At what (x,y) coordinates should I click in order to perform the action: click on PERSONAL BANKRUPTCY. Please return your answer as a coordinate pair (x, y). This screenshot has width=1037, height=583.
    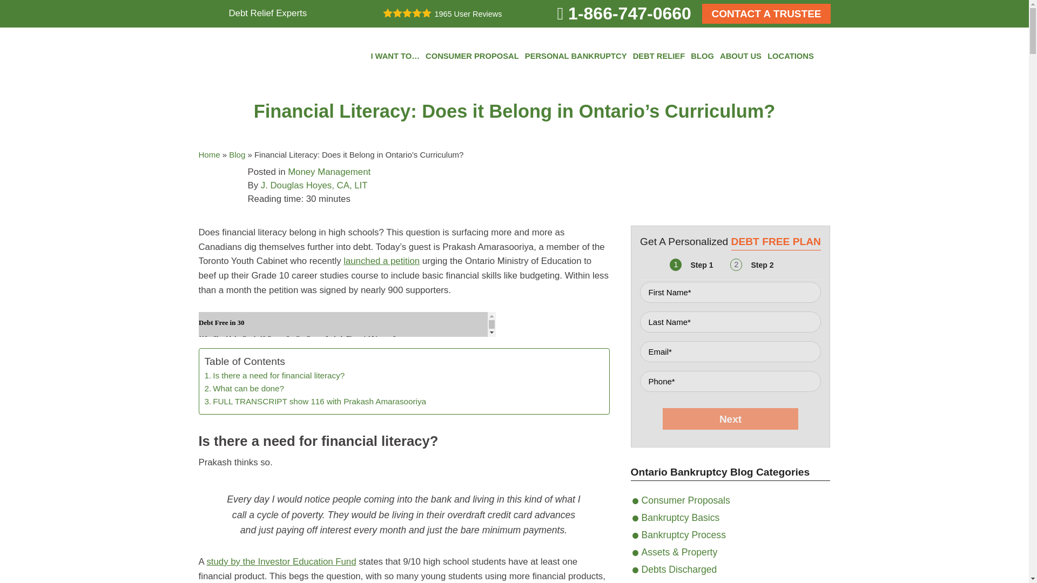
    Looking at the image, I should click on (576, 56).